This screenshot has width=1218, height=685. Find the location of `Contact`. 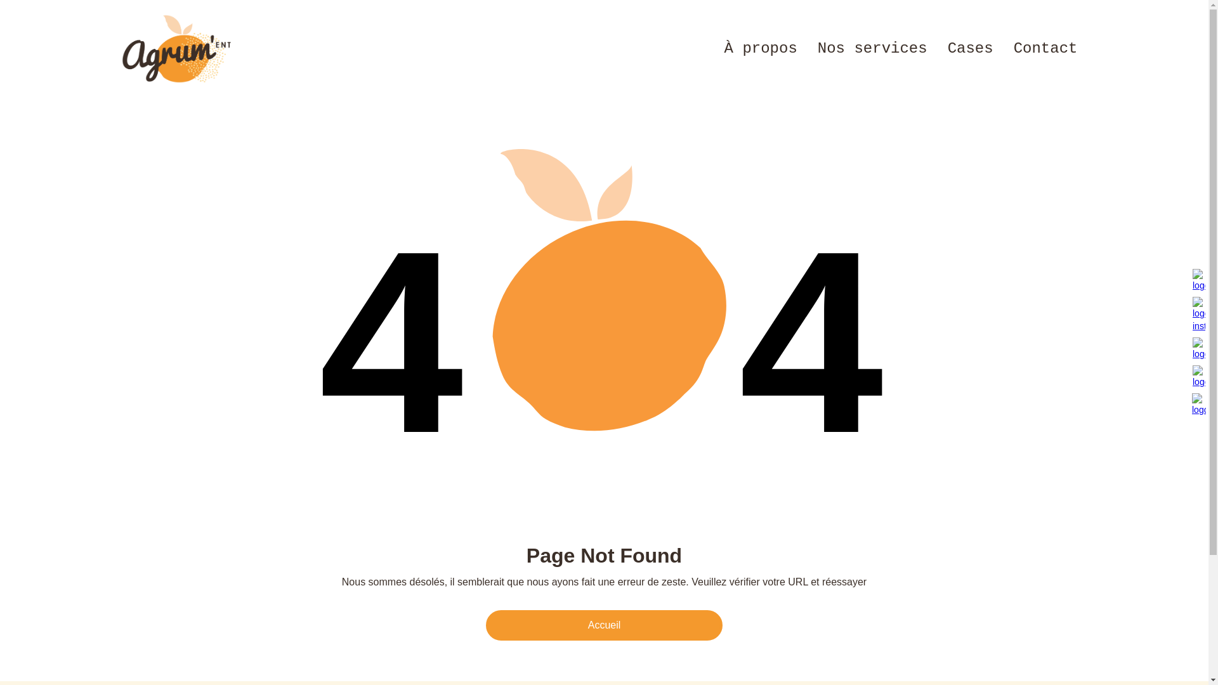

Contact is located at coordinates (1045, 49).